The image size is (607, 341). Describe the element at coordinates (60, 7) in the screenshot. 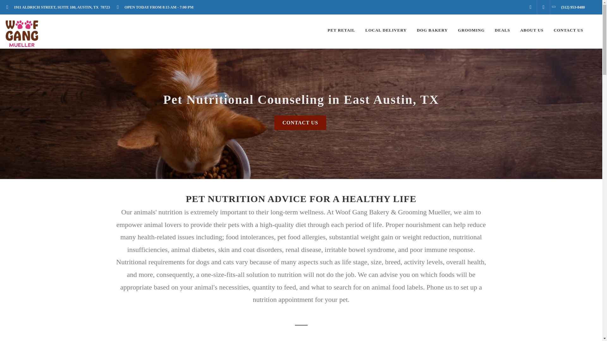

I see `1911 ALDRICH STREET, SUITE 180, AUSTIN, TX  78723` at that location.